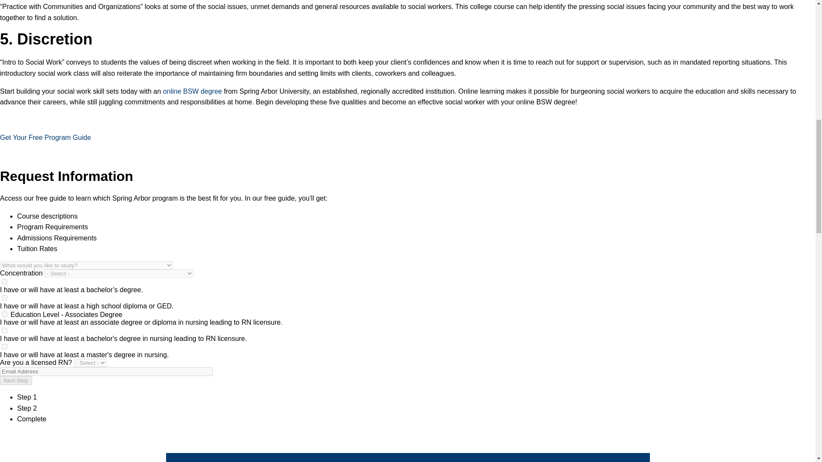  I want to click on 1, so click(4, 330).